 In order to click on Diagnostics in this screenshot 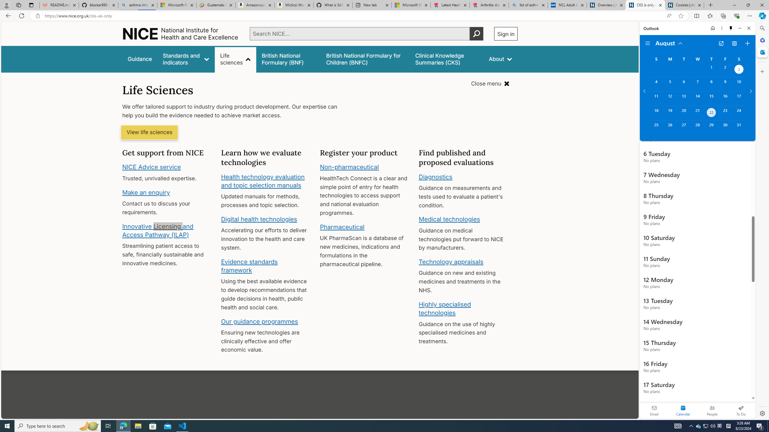, I will do `click(436, 176)`.